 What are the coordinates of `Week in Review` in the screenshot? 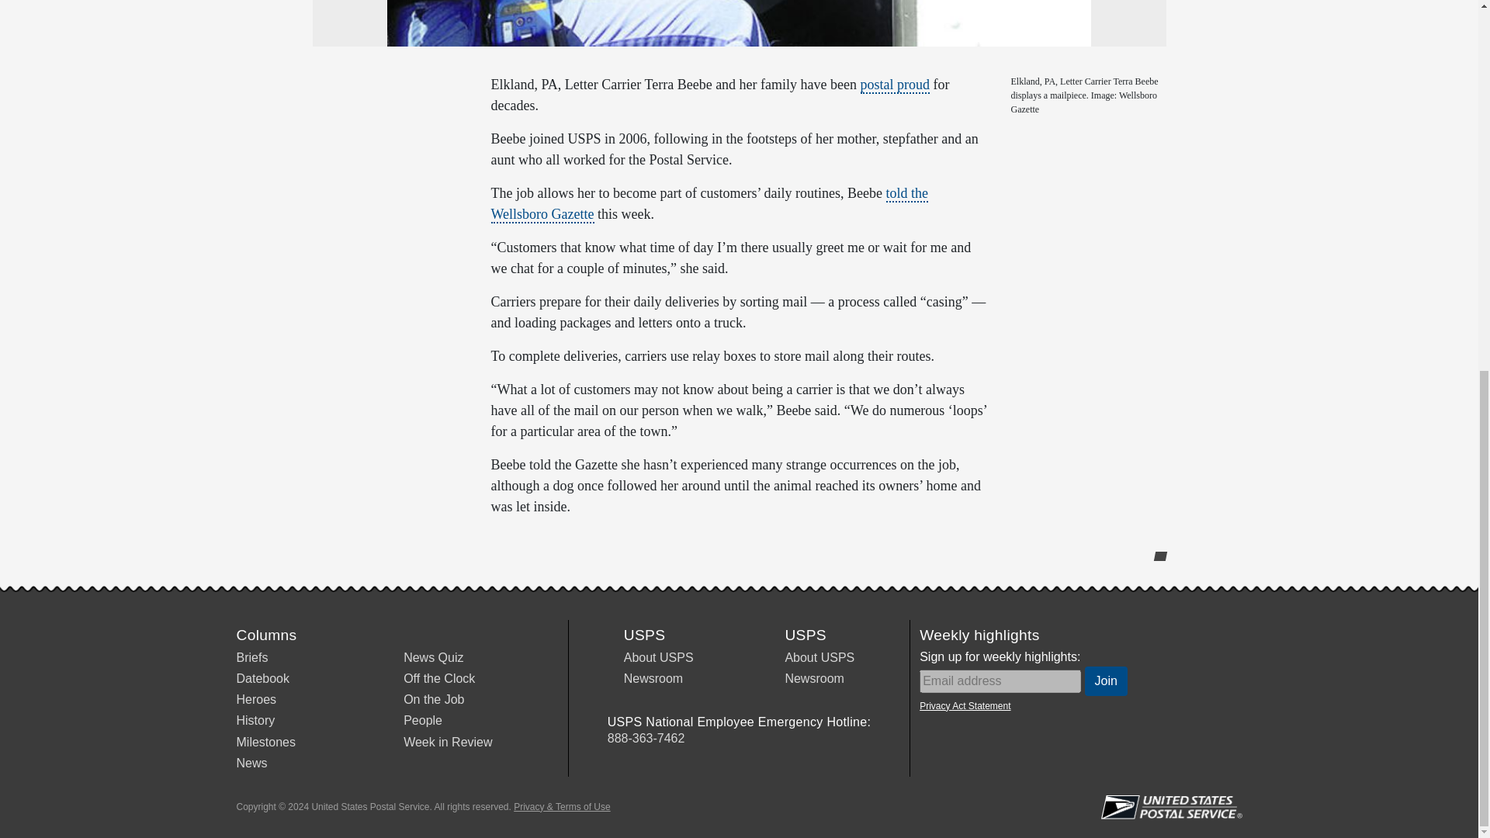 It's located at (447, 742).